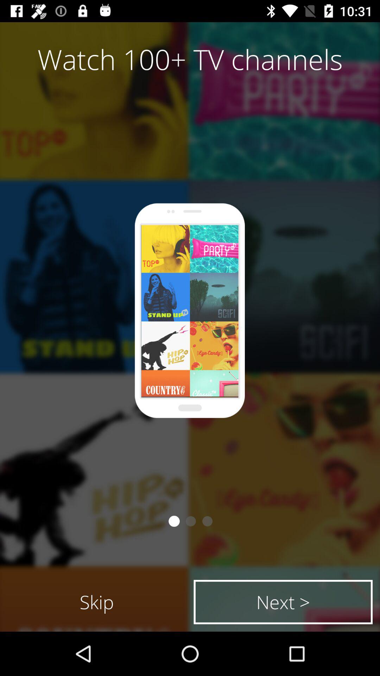  What do you see at coordinates (283, 602) in the screenshot?
I see `turn off icon at the bottom right corner` at bounding box center [283, 602].